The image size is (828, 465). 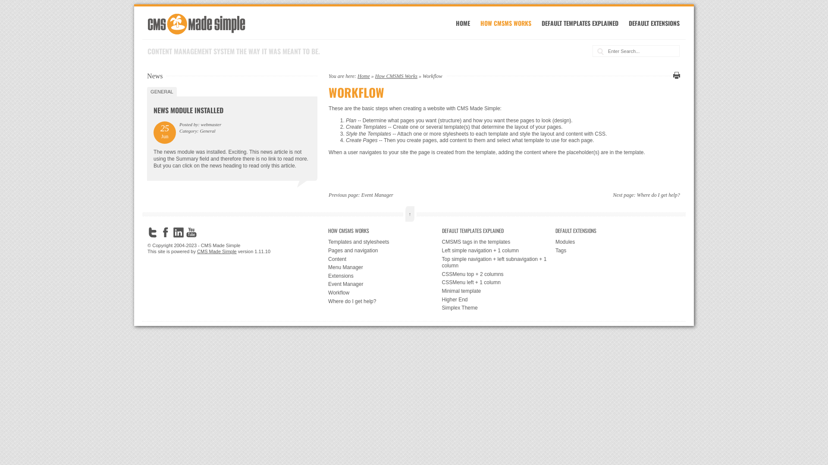 I want to click on HOW CMSMS WORKS, so click(x=385, y=231).